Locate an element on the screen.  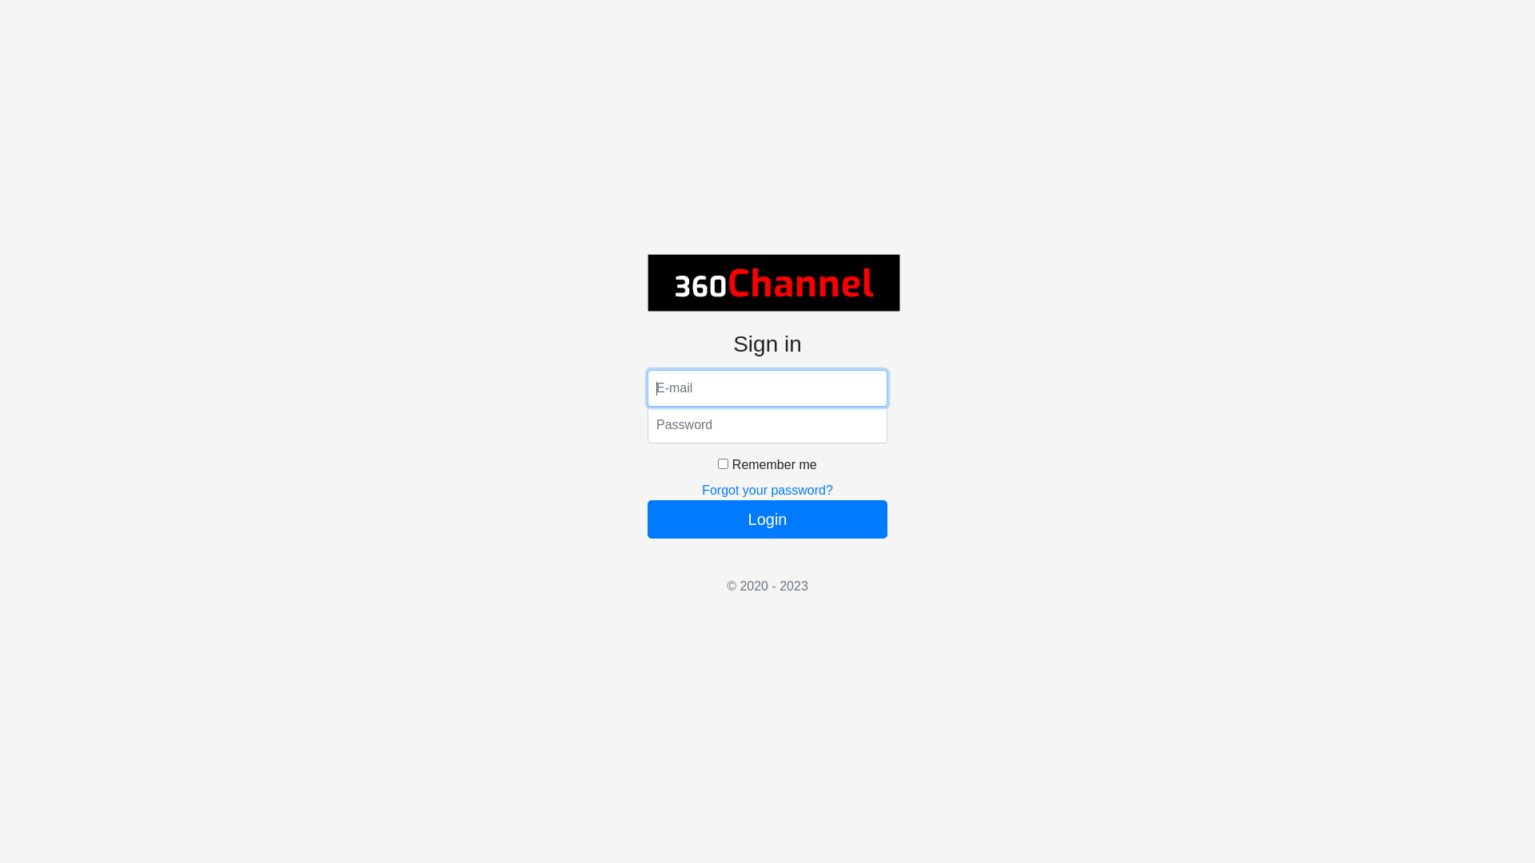
Forgot your password? is located at coordinates (767, 491).